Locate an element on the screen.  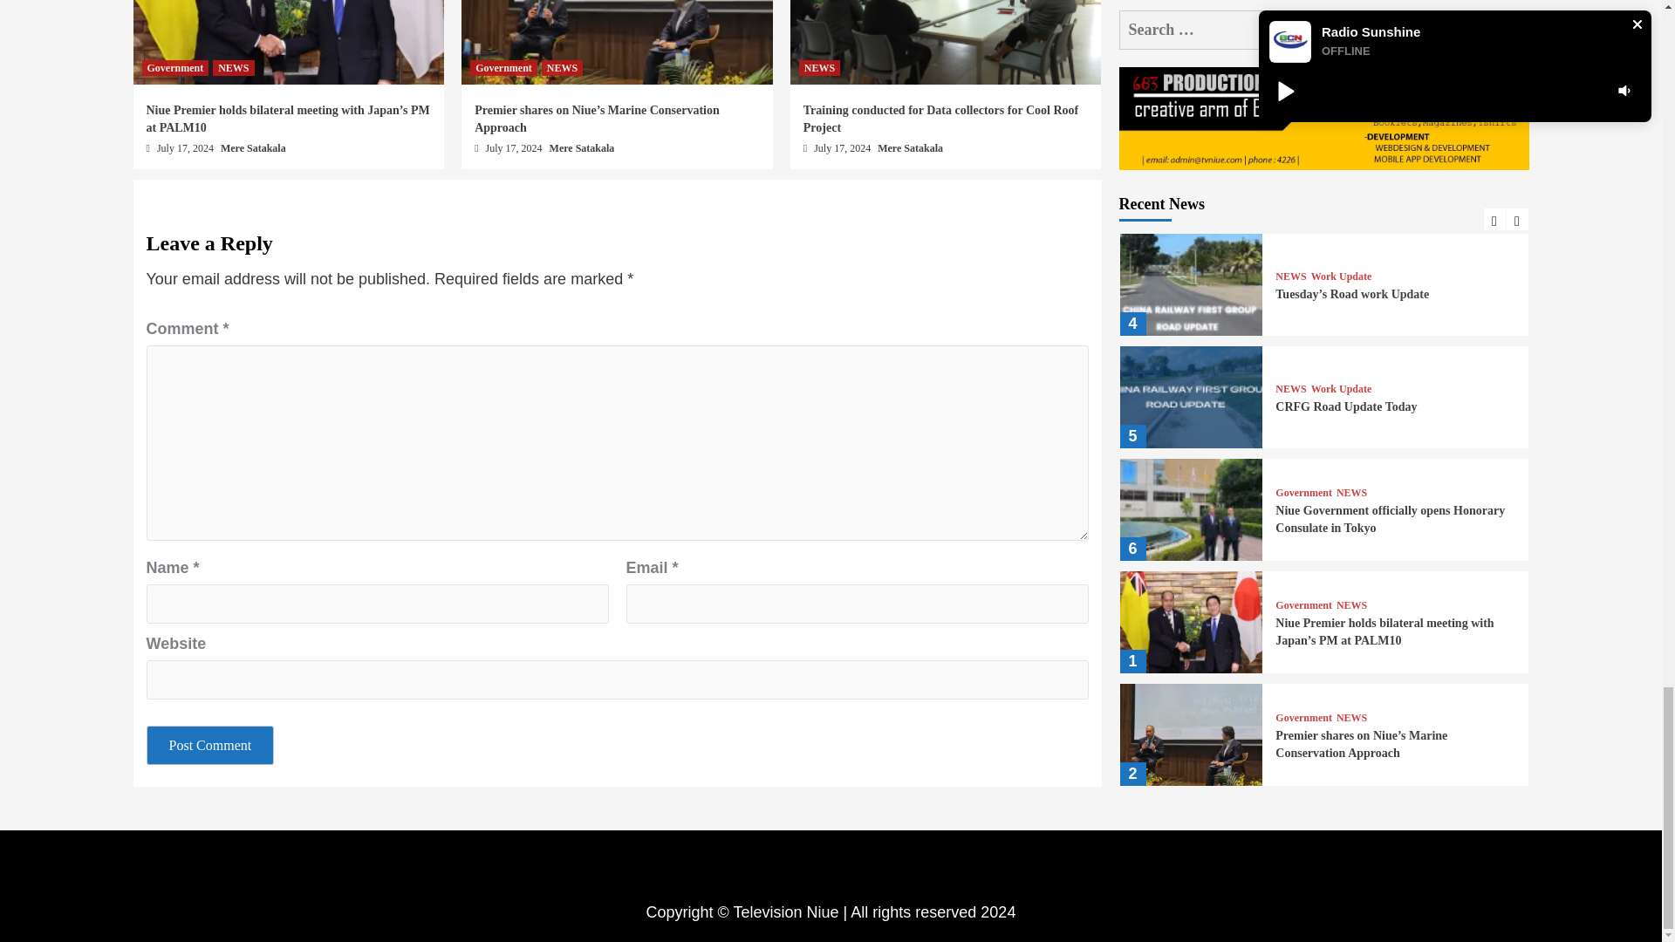
NEWS is located at coordinates (562, 68).